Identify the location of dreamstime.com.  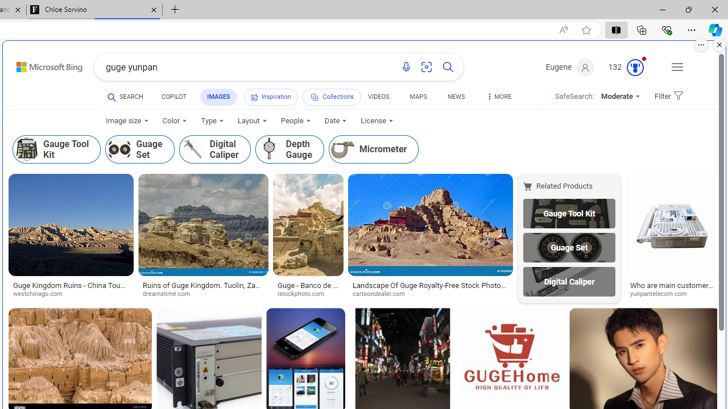
(202, 294).